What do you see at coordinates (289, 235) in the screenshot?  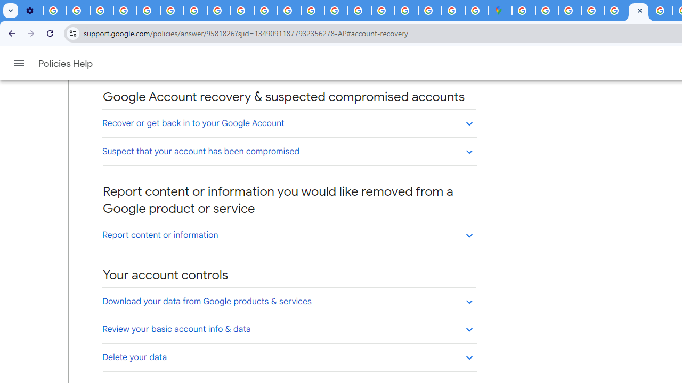 I see `Report content or information` at bounding box center [289, 235].